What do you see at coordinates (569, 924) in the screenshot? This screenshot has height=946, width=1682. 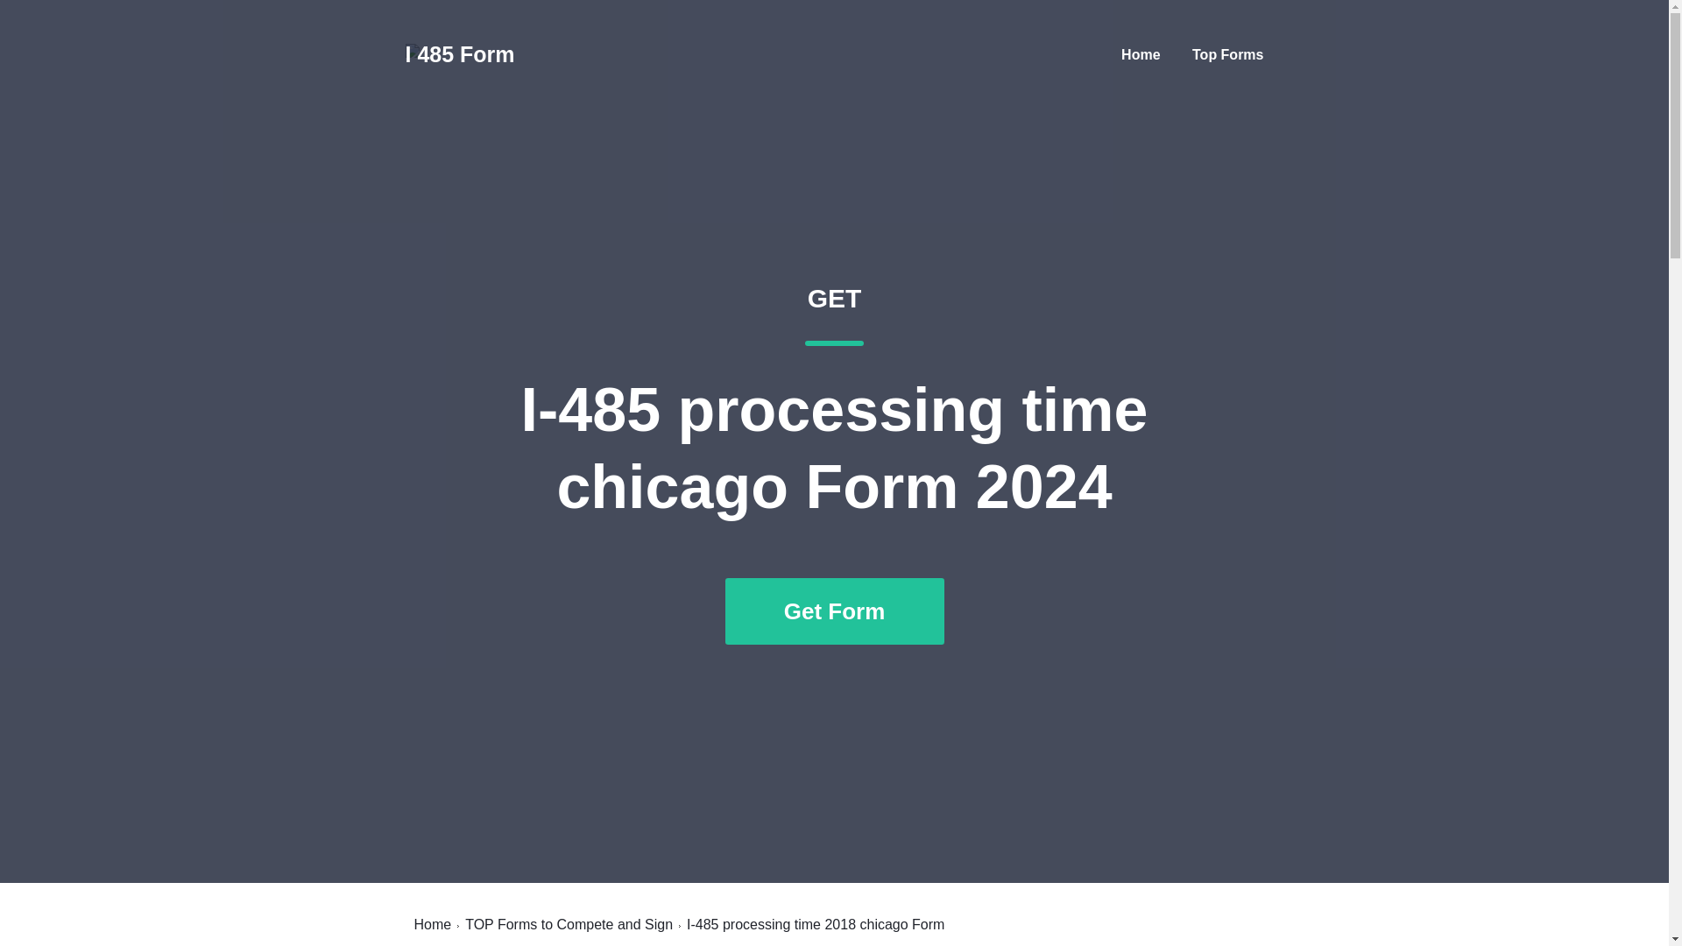 I see `TOP Forms to Compete and Sign` at bounding box center [569, 924].